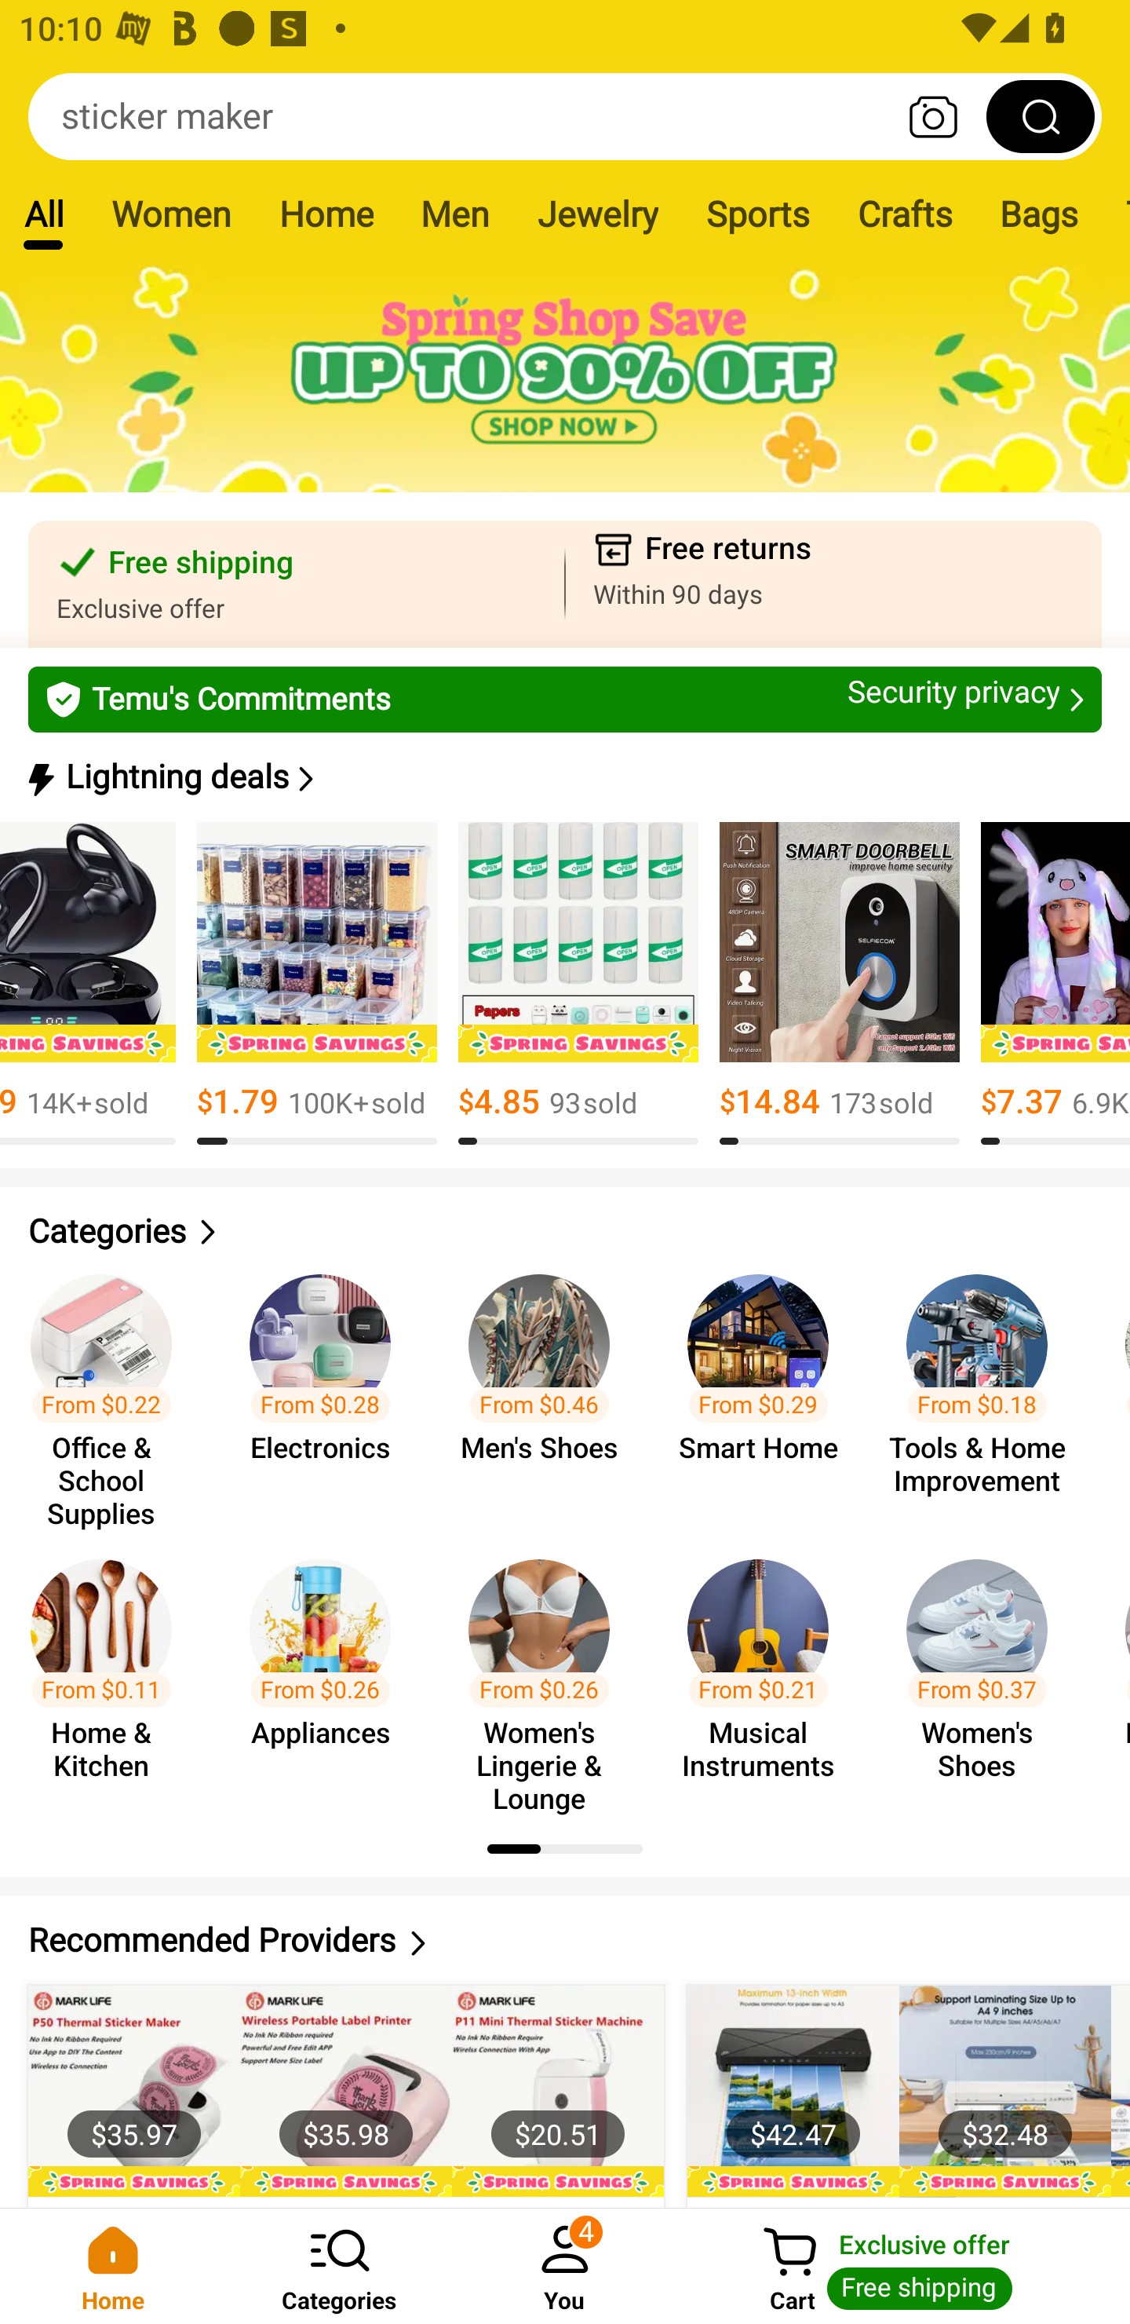  What do you see at coordinates (110, 1388) in the screenshot?
I see `From $0.22 Office & School Supplies` at bounding box center [110, 1388].